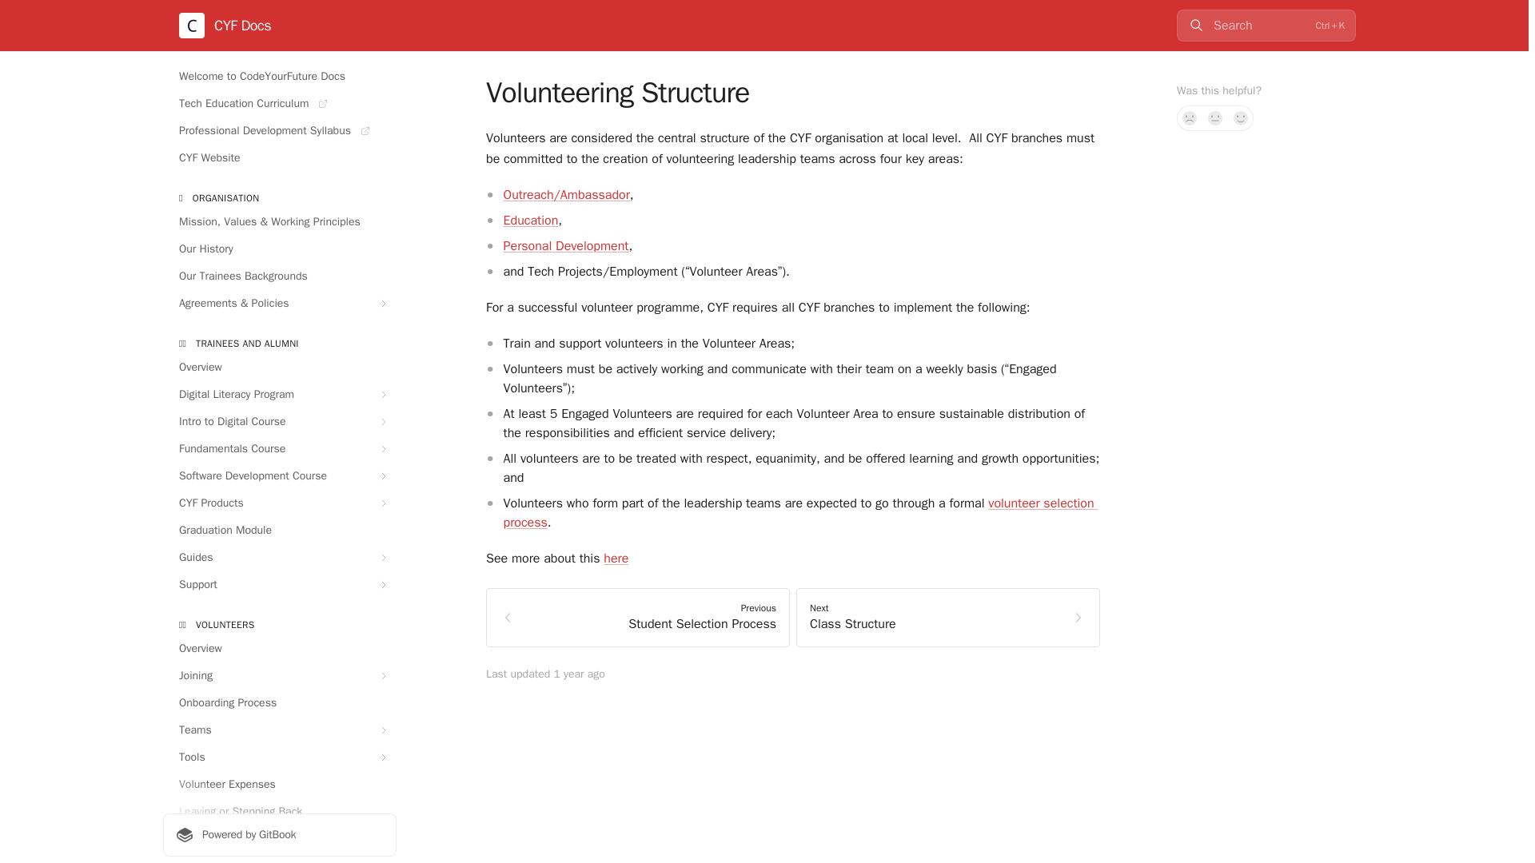  Describe the element at coordinates (225, 26) in the screenshot. I see `CYF Docs` at that location.